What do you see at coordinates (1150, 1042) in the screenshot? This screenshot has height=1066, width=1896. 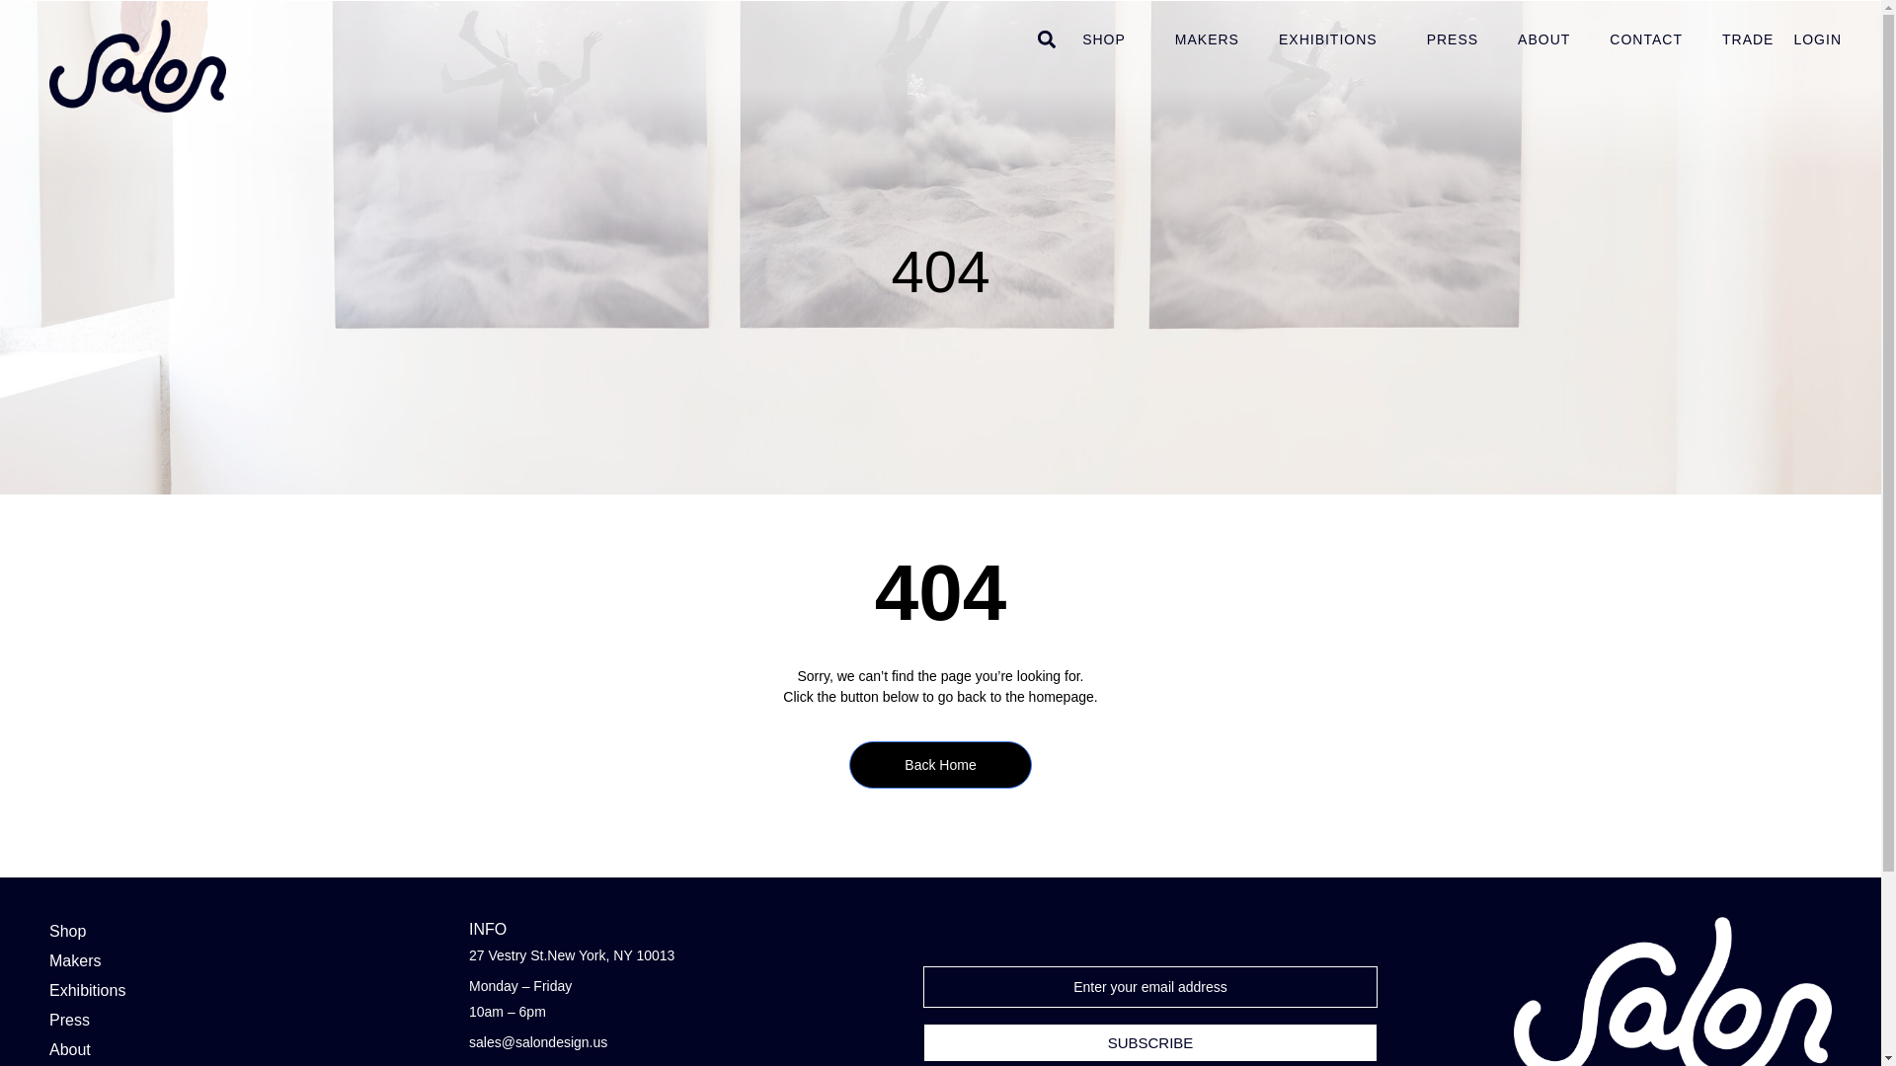 I see `Subscribe` at bounding box center [1150, 1042].